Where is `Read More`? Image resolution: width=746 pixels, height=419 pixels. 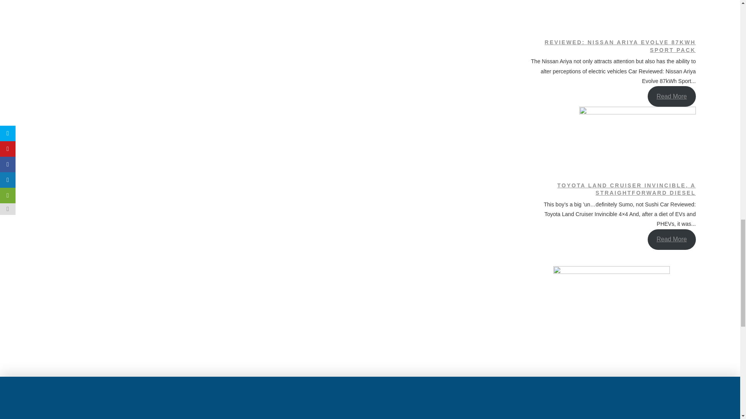
Read More is located at coordinates (671, 239).